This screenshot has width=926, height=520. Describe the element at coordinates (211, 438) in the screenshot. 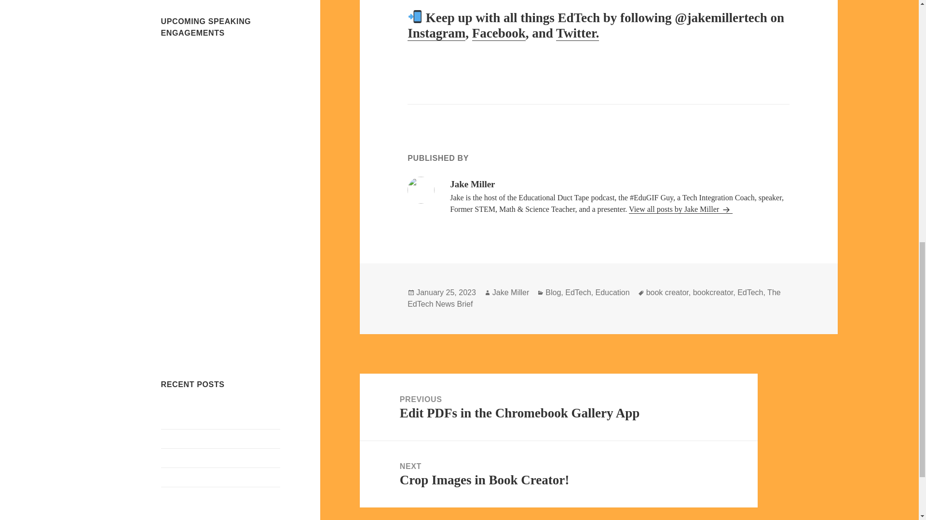

I see `Follow Feature in Google Slides` at that location.